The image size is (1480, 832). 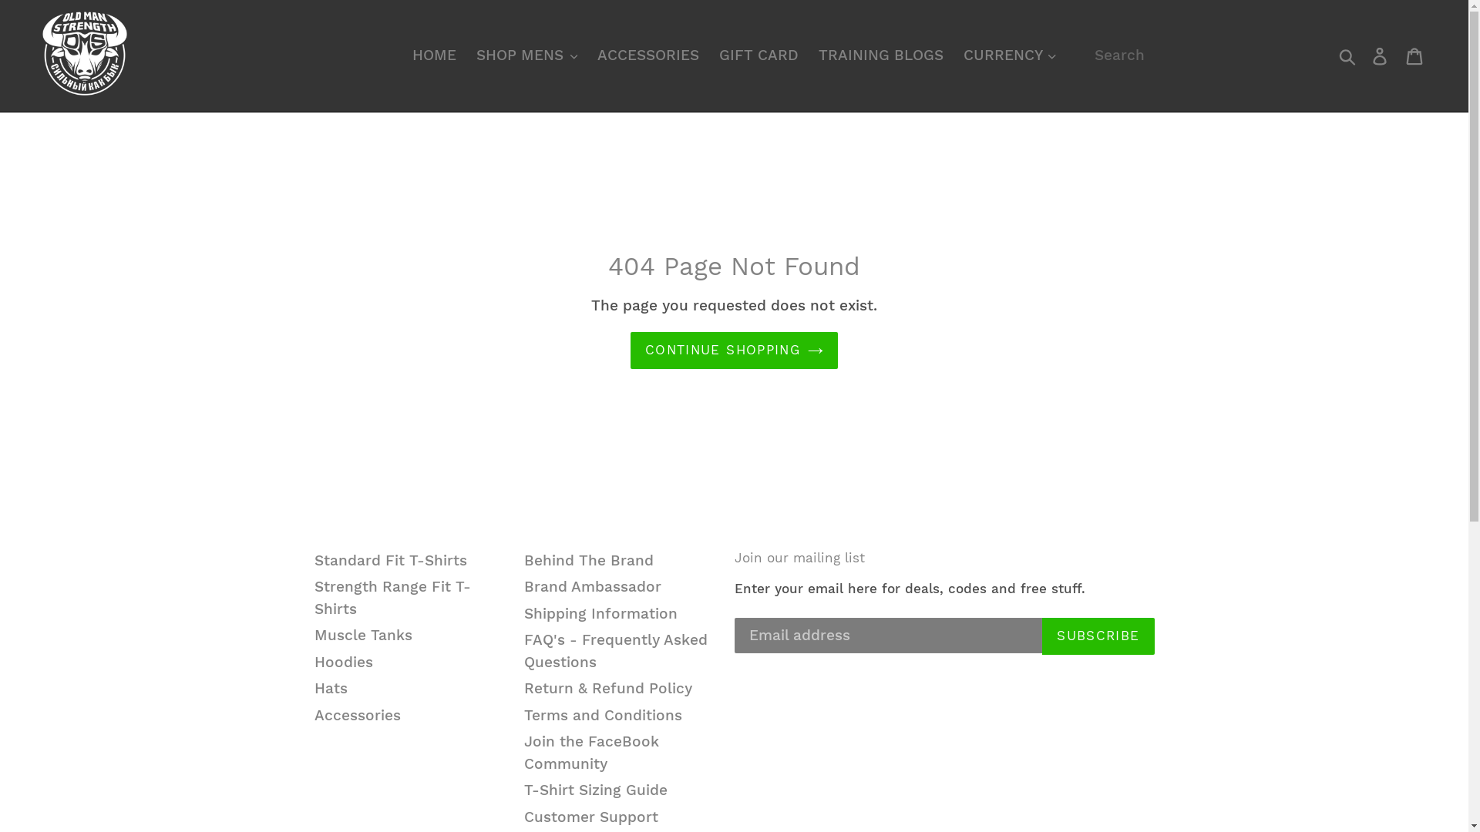 I want to click on Log in, so click(x=1381, y=55).